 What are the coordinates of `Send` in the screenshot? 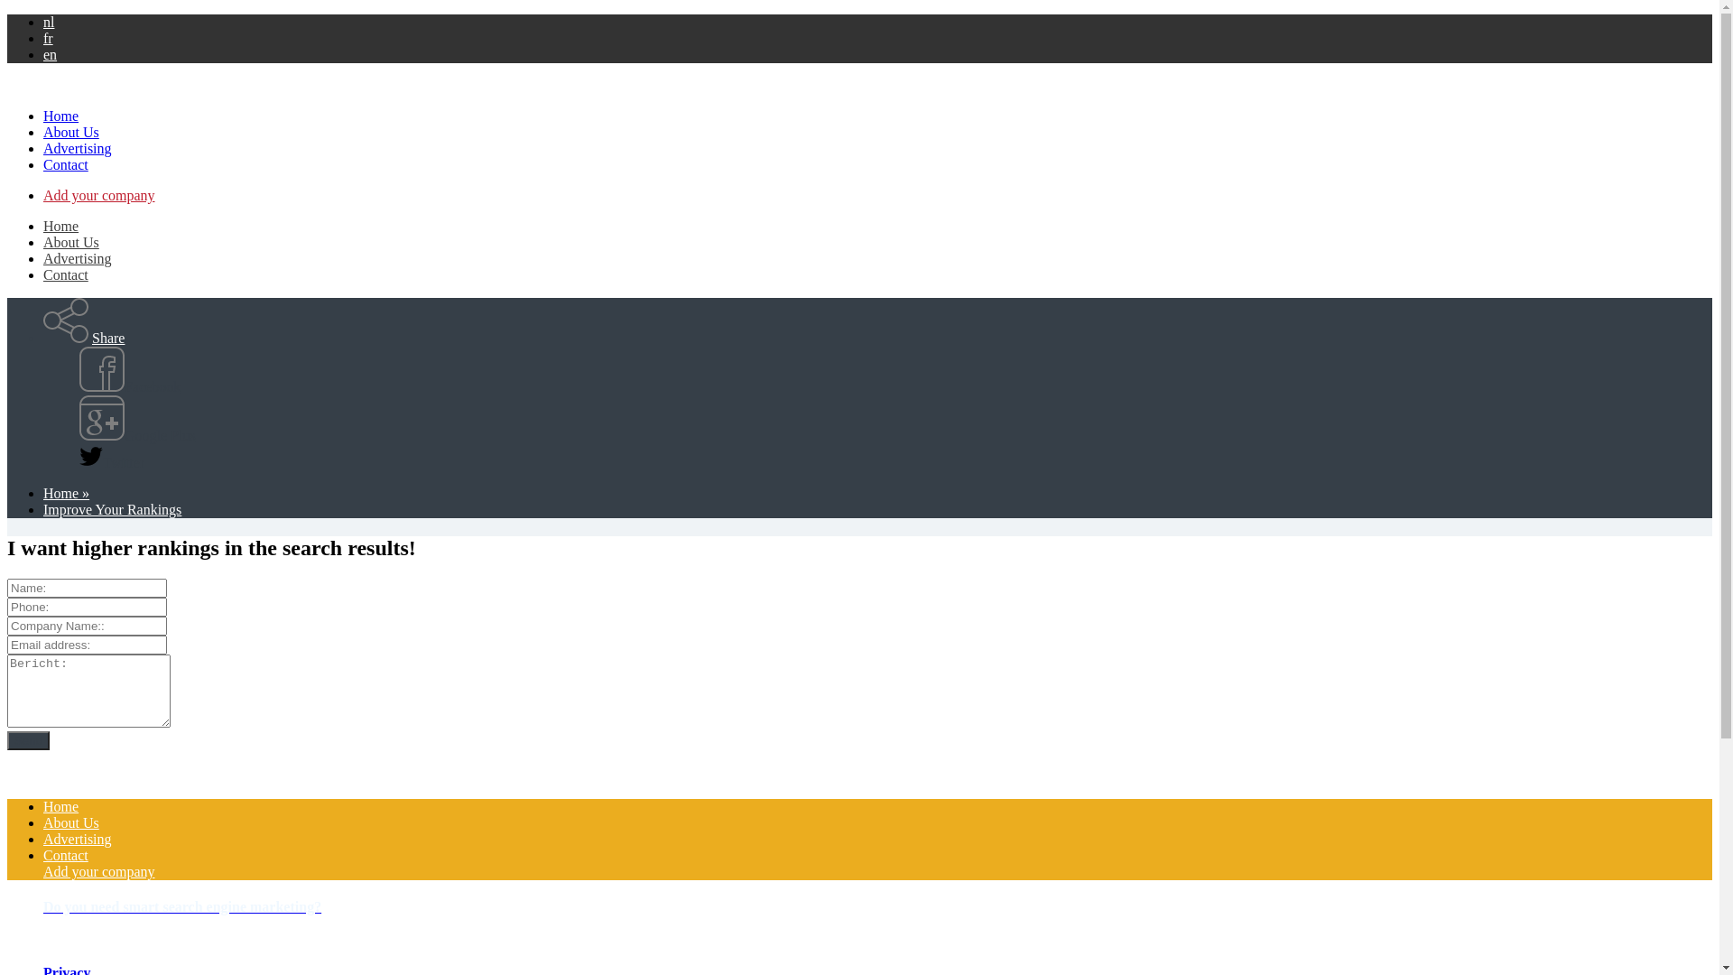 It's located at (29, 740).